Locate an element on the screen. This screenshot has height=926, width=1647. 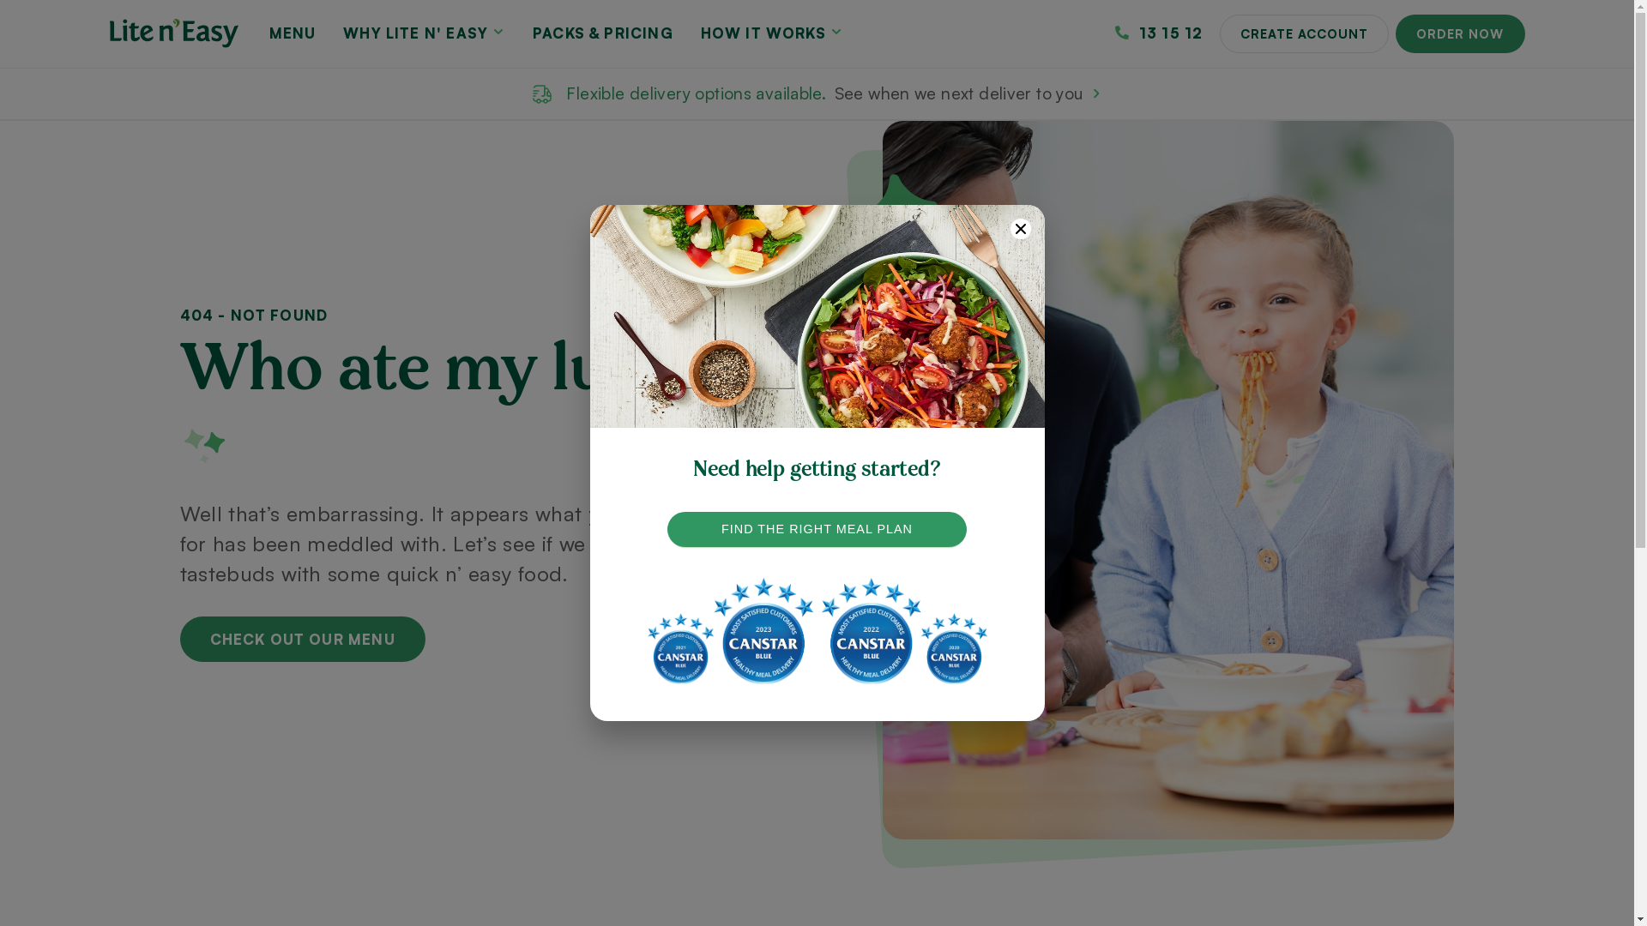
WHY LITE N' EASY is located at coordinates (424, 33).